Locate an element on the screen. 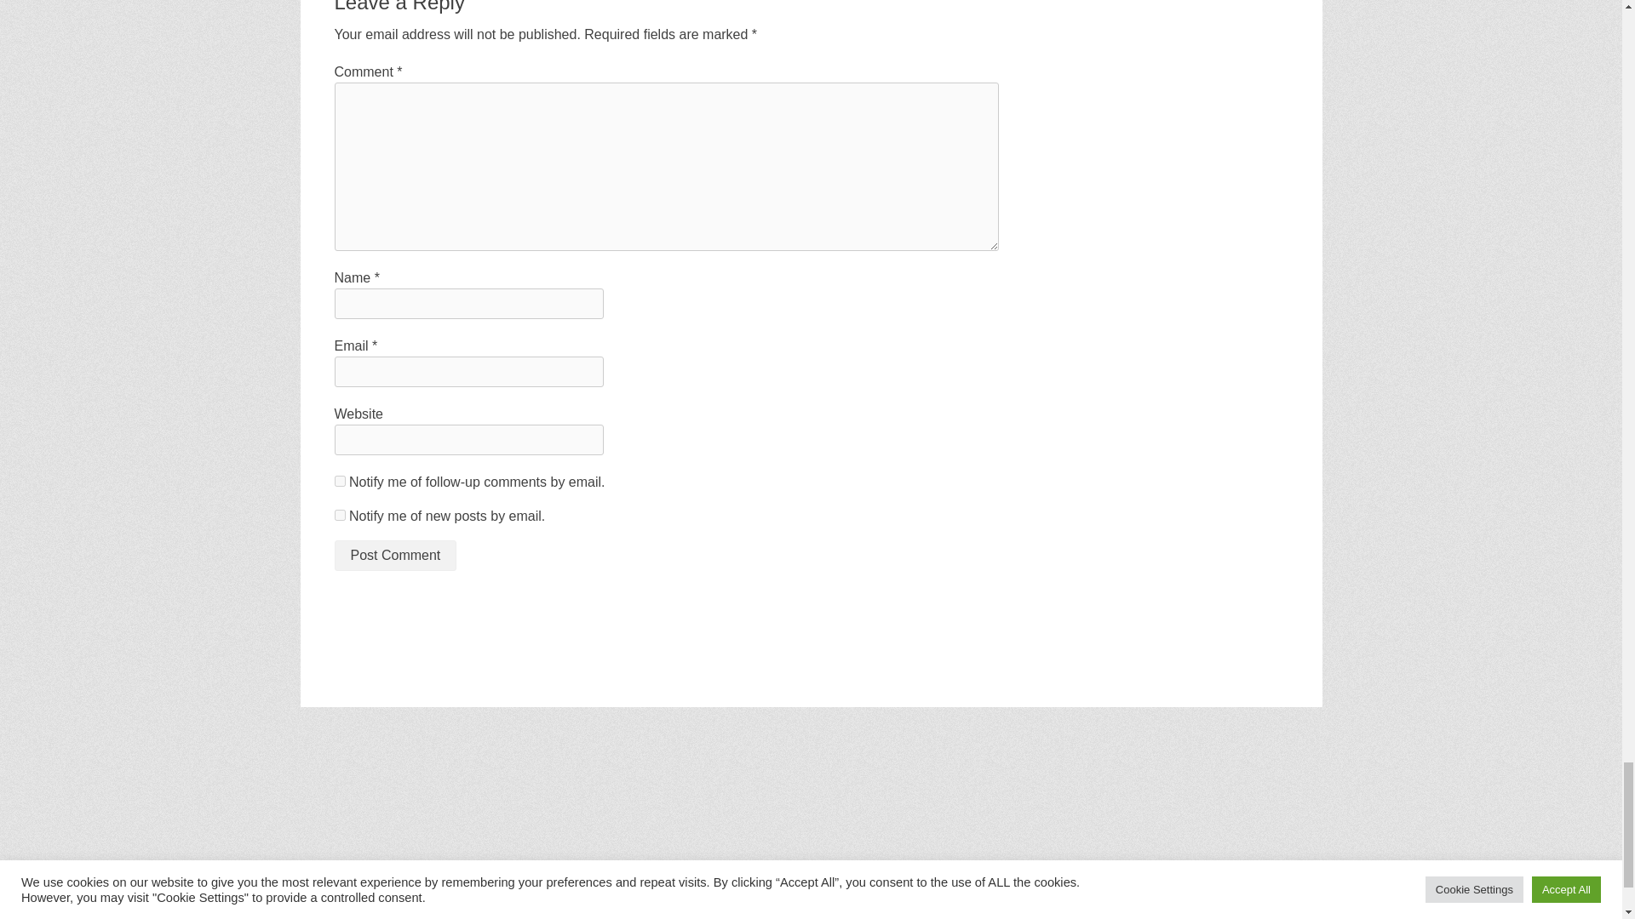  subscribe is located at coordinates (339, 516).